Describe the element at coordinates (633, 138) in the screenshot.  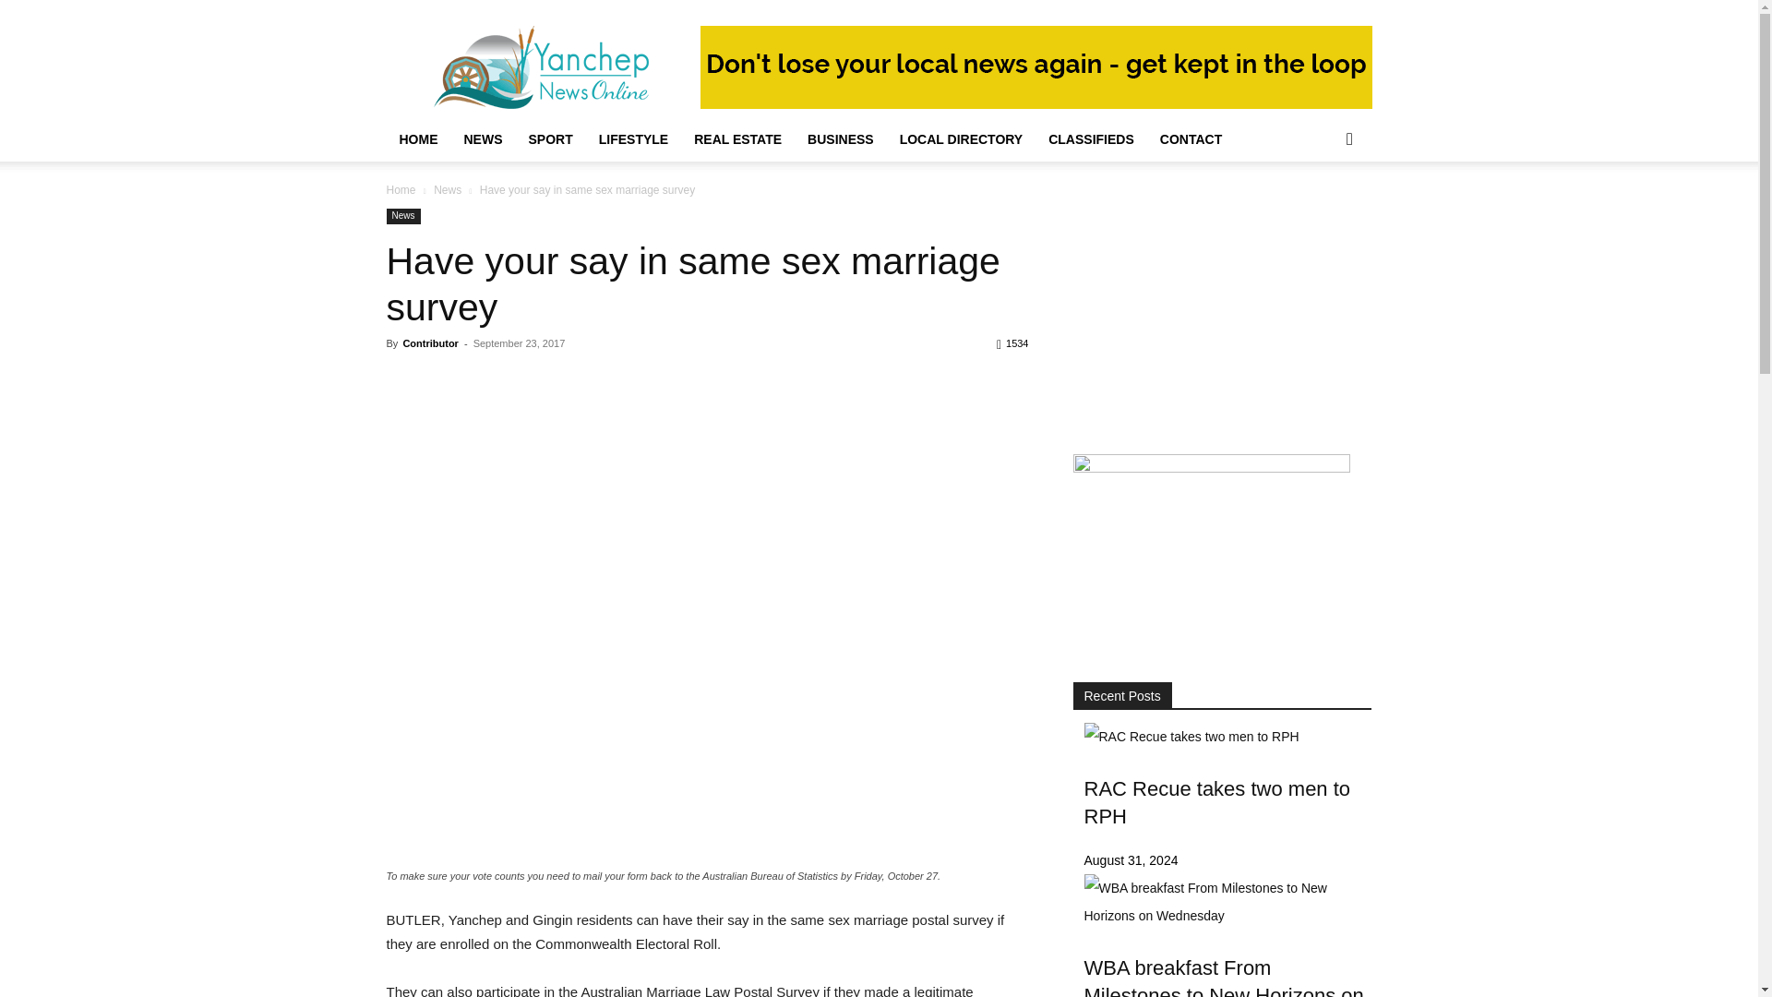
I see `LIFESTYLE` at that location.